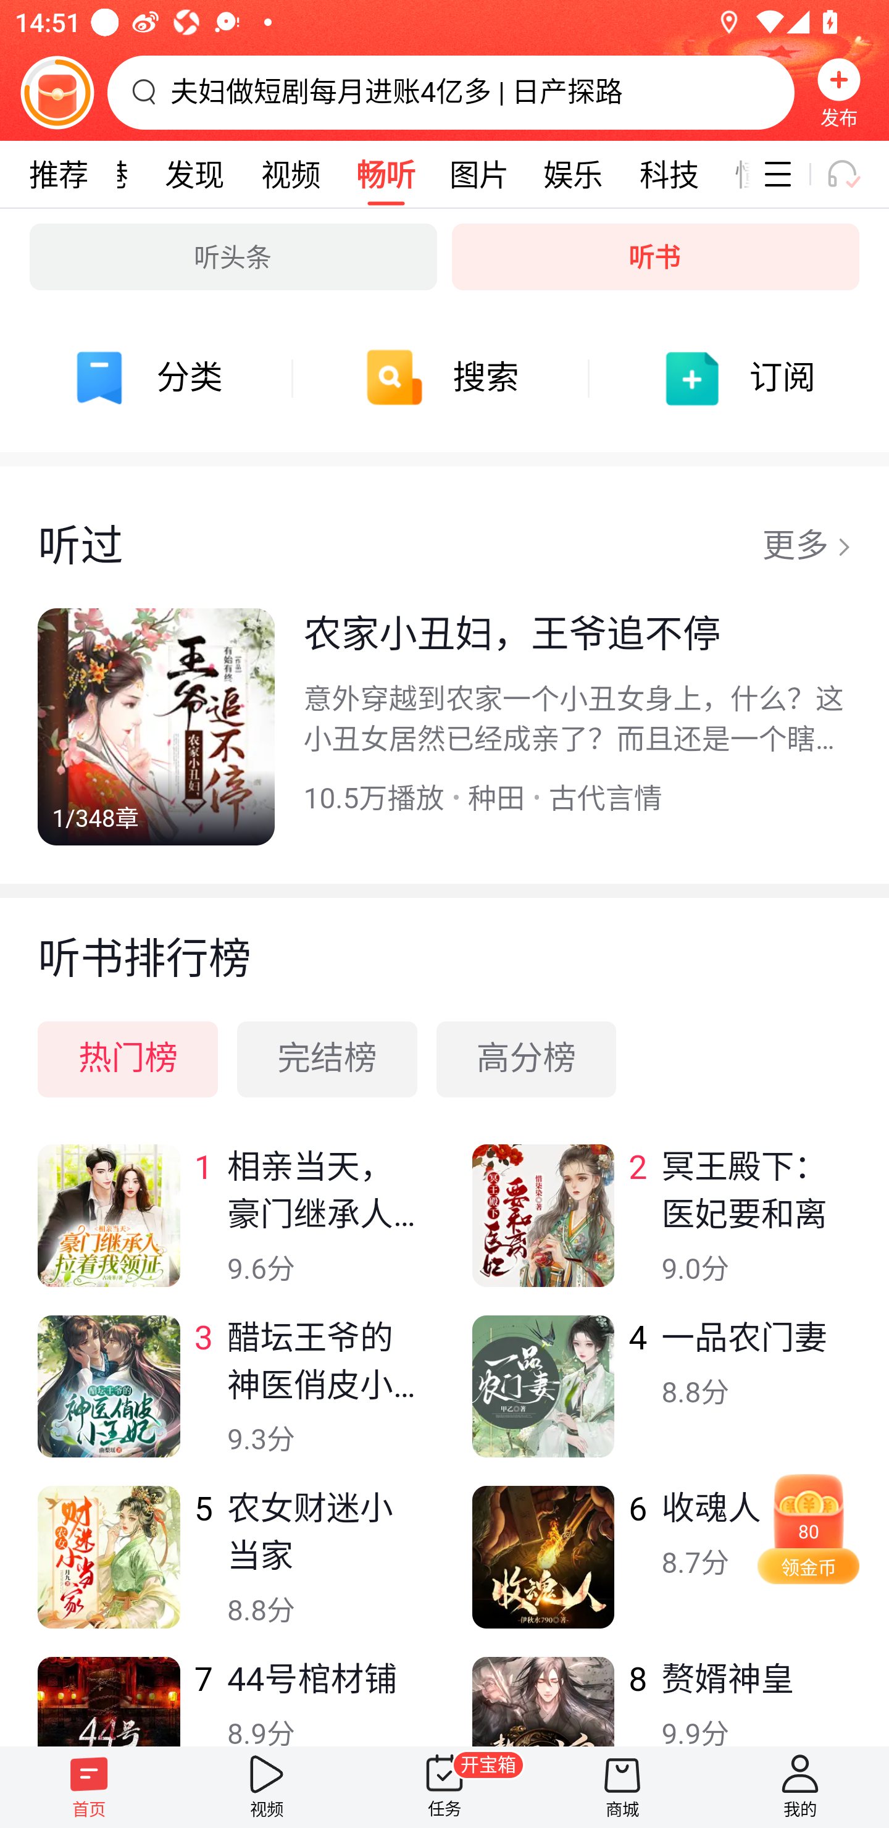 The height and width of the screenshot is (1828, 889). Describe the element at coordinates (573, 174) in the screenshot. I see `娱乐` at that location.